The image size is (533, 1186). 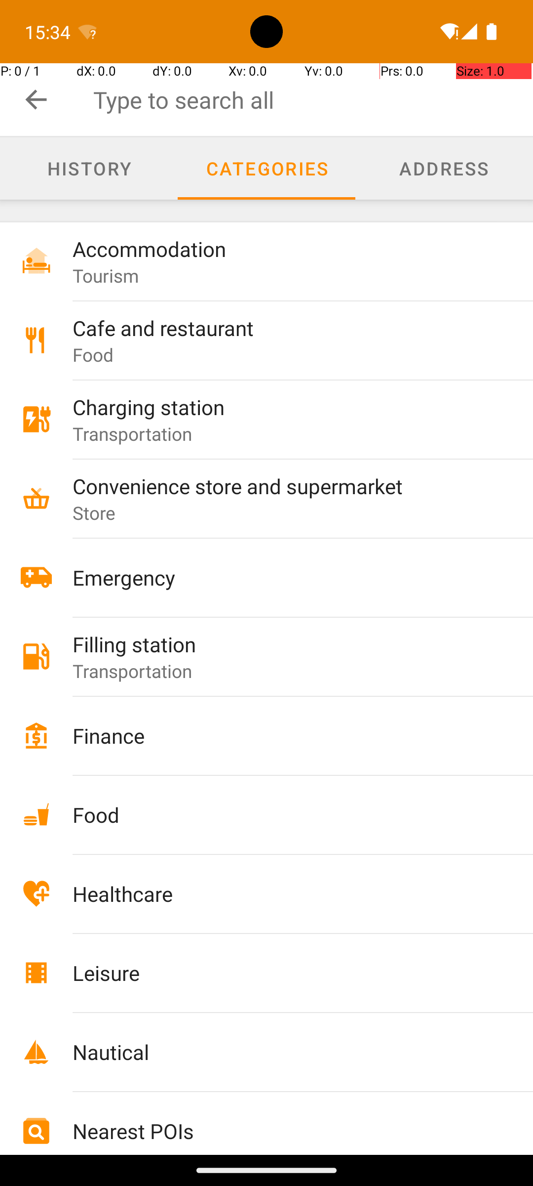 I want to click on Accommodation, so click(x=282, y=249).